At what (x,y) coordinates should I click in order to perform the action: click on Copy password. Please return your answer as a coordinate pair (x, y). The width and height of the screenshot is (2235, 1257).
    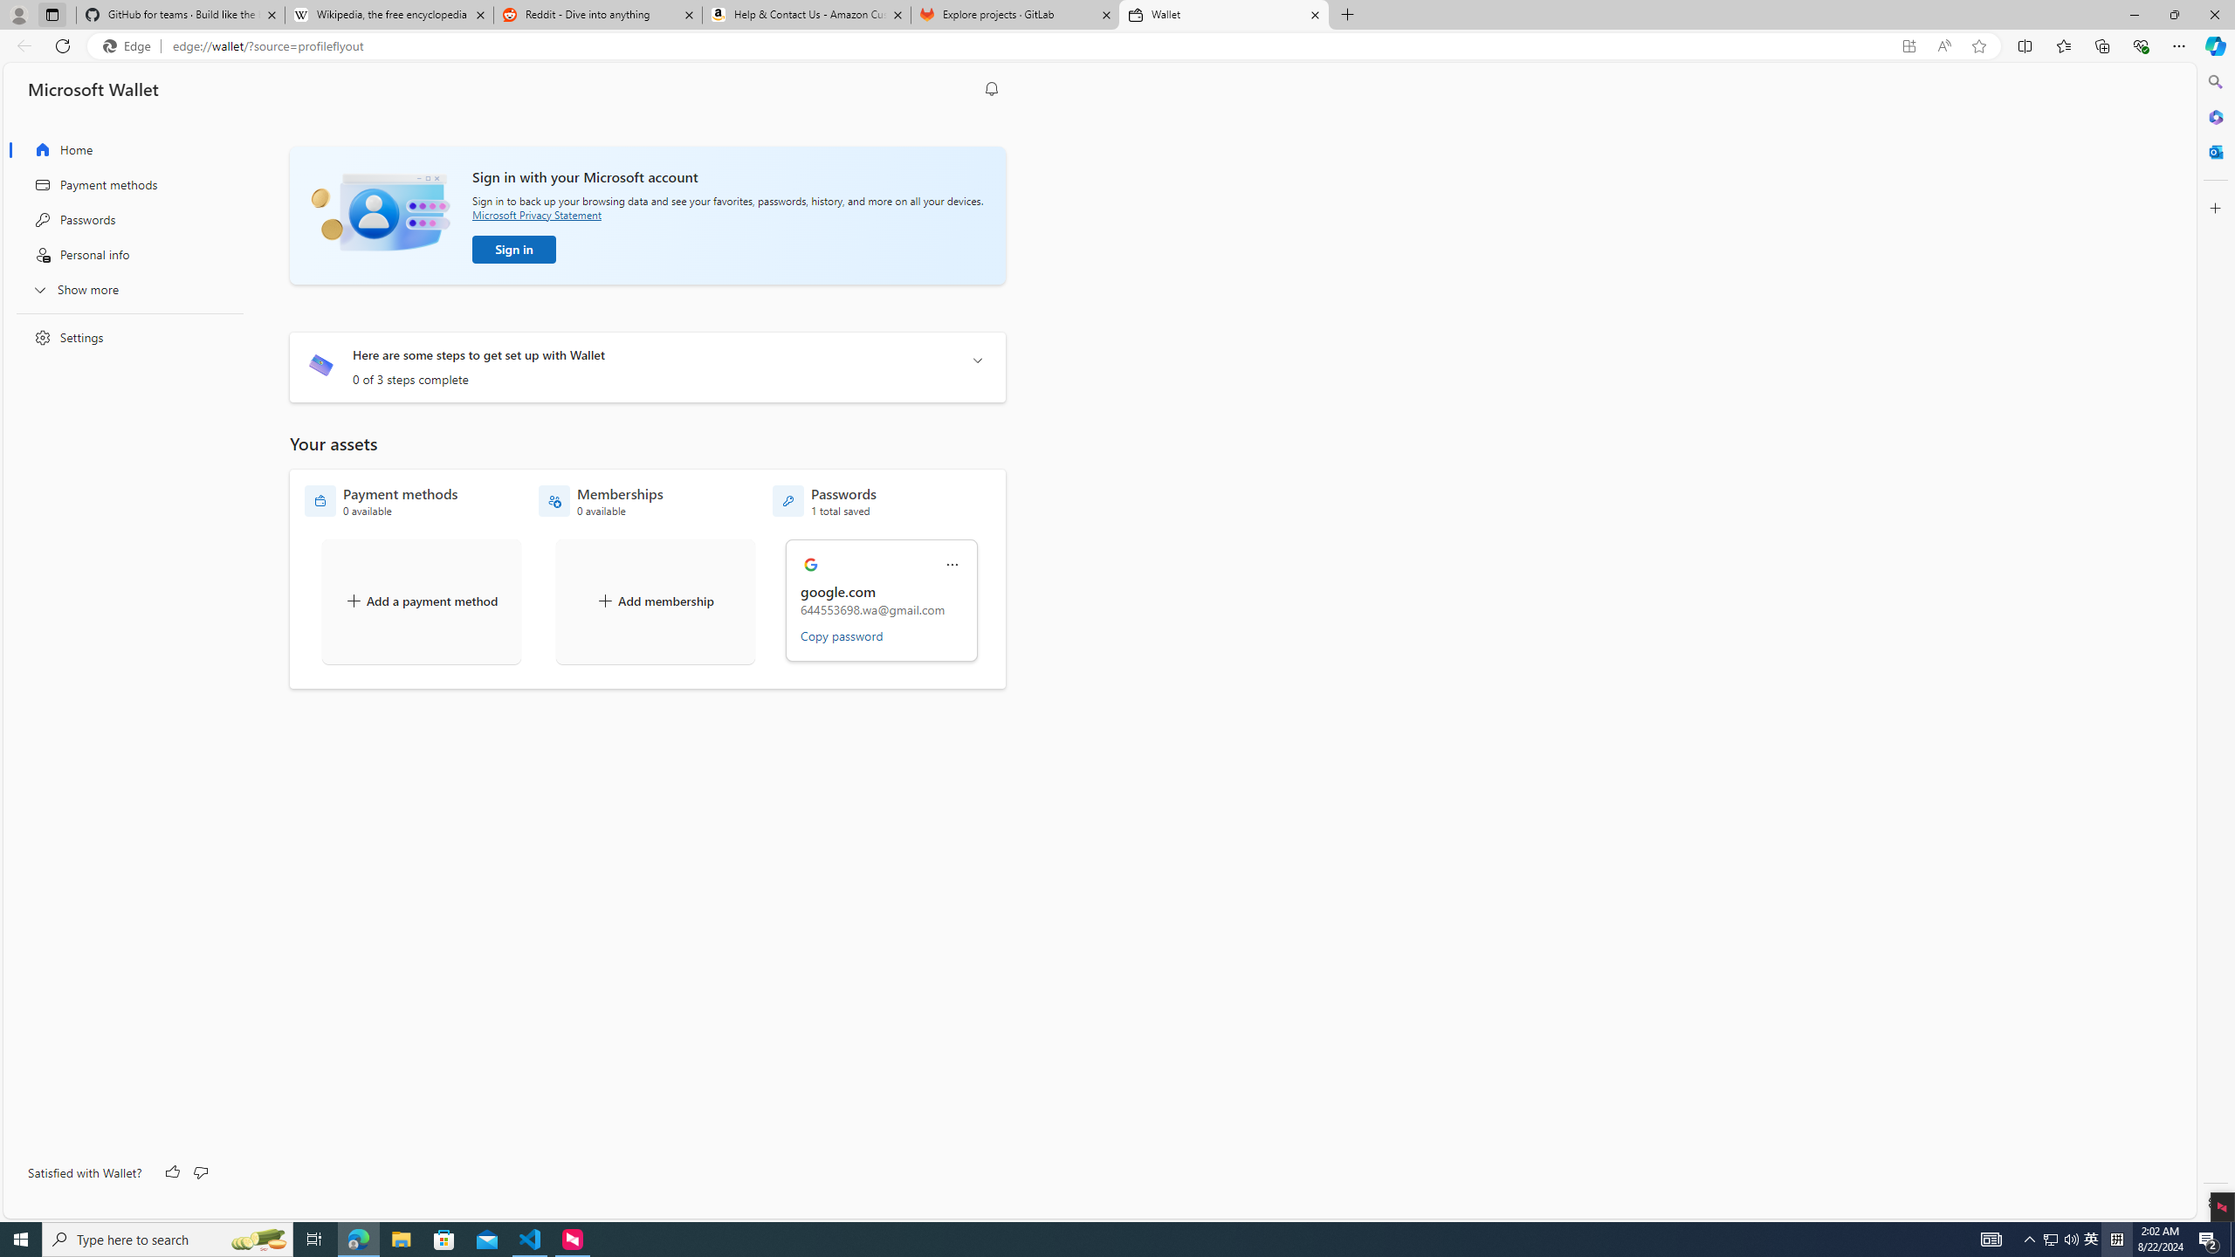
    Looking at the image, I should click on (842, 635).